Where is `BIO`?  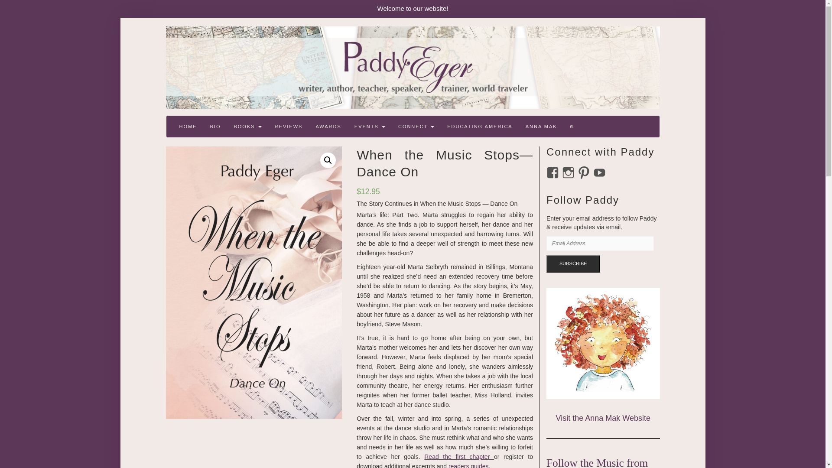 BIO is located at coordinates (215, 127).